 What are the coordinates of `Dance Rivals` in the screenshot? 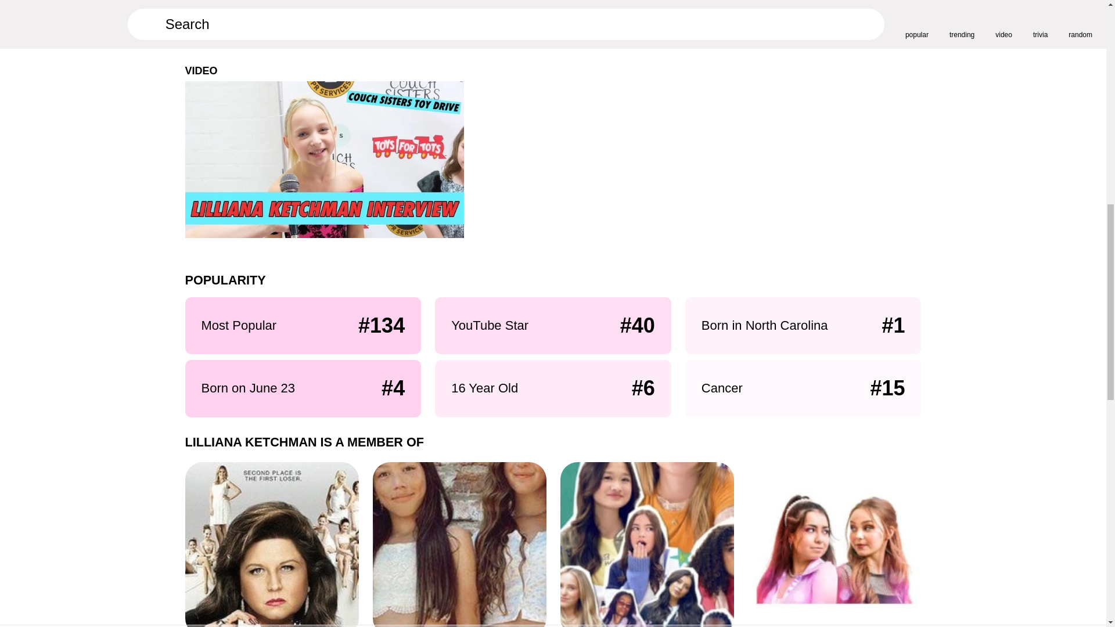 It's located at (835, 545).